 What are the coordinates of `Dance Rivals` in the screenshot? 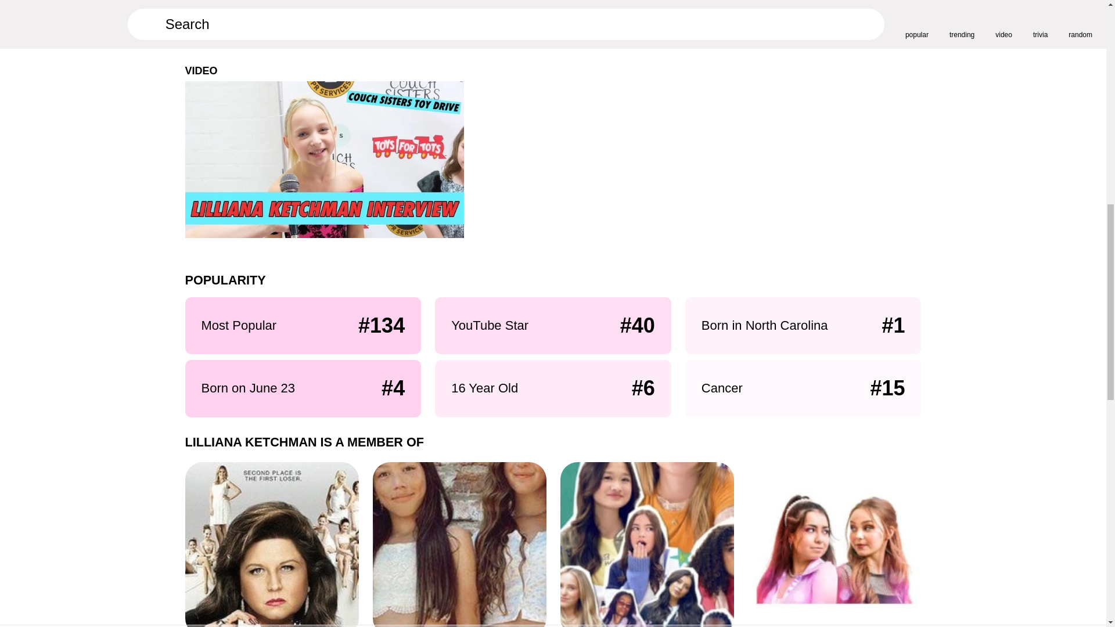 It's located at (835, 545).